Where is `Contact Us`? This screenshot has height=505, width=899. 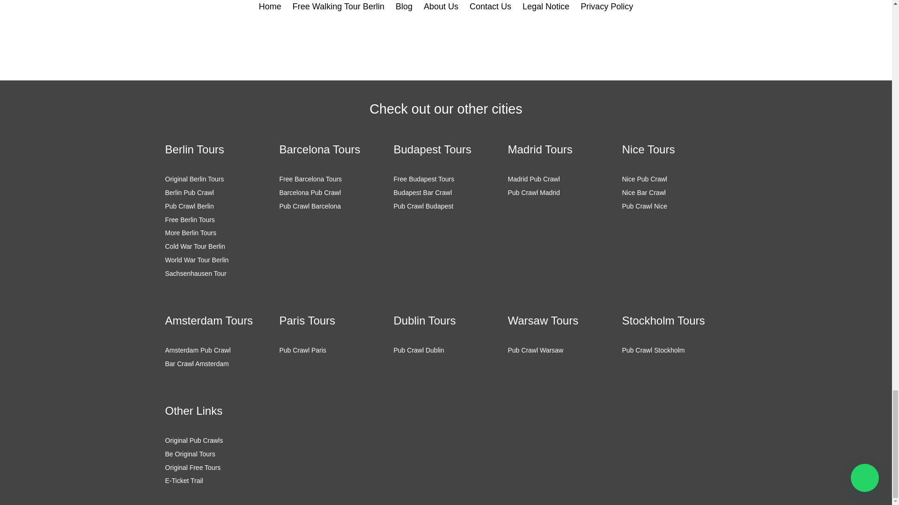 Contact Us is located at coordinates (490, 7).